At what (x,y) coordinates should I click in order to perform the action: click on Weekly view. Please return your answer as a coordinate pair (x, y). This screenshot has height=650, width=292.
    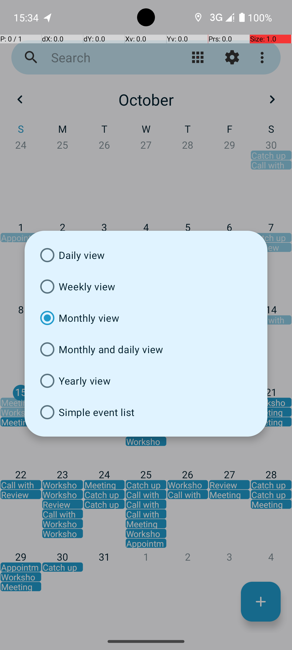
    Looking at the image, I should click on (146, 287).